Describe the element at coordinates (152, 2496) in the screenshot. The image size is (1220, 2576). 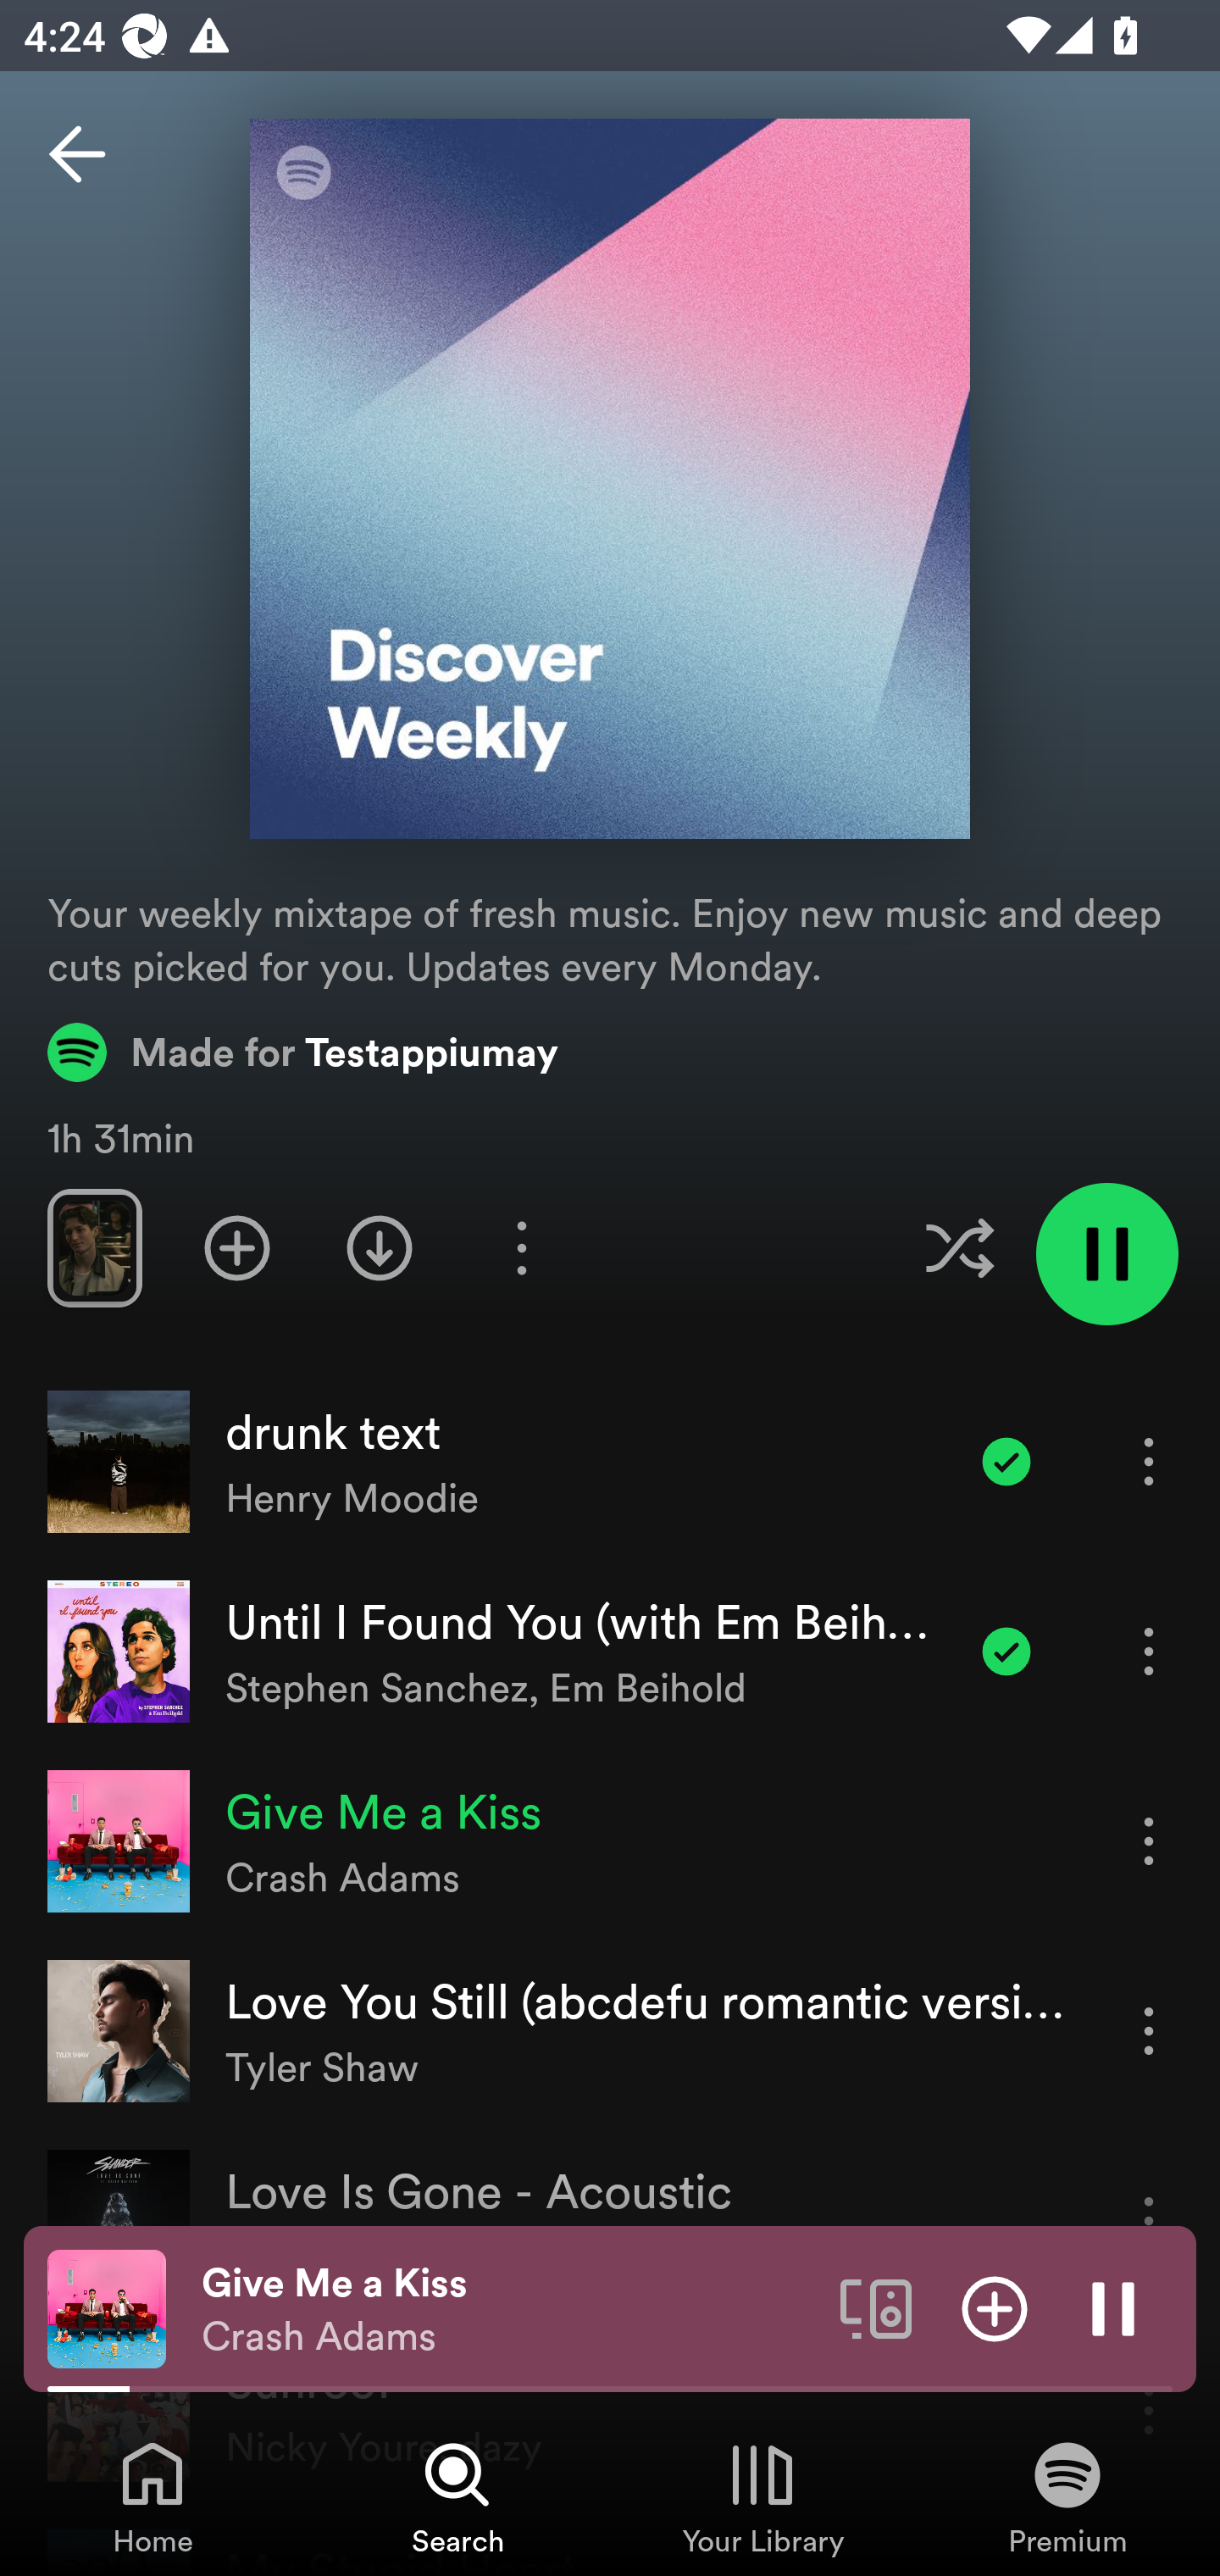
I see `Home, Tab 1 of 4 Home Home` at that location.